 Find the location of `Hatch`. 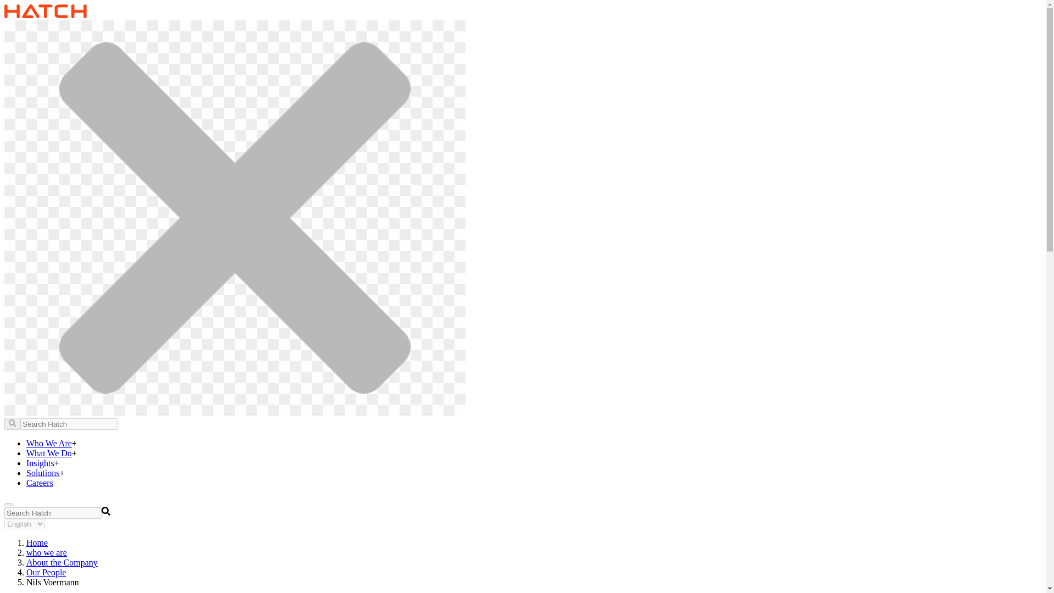

Hatch is located at coordinates (45, 15).